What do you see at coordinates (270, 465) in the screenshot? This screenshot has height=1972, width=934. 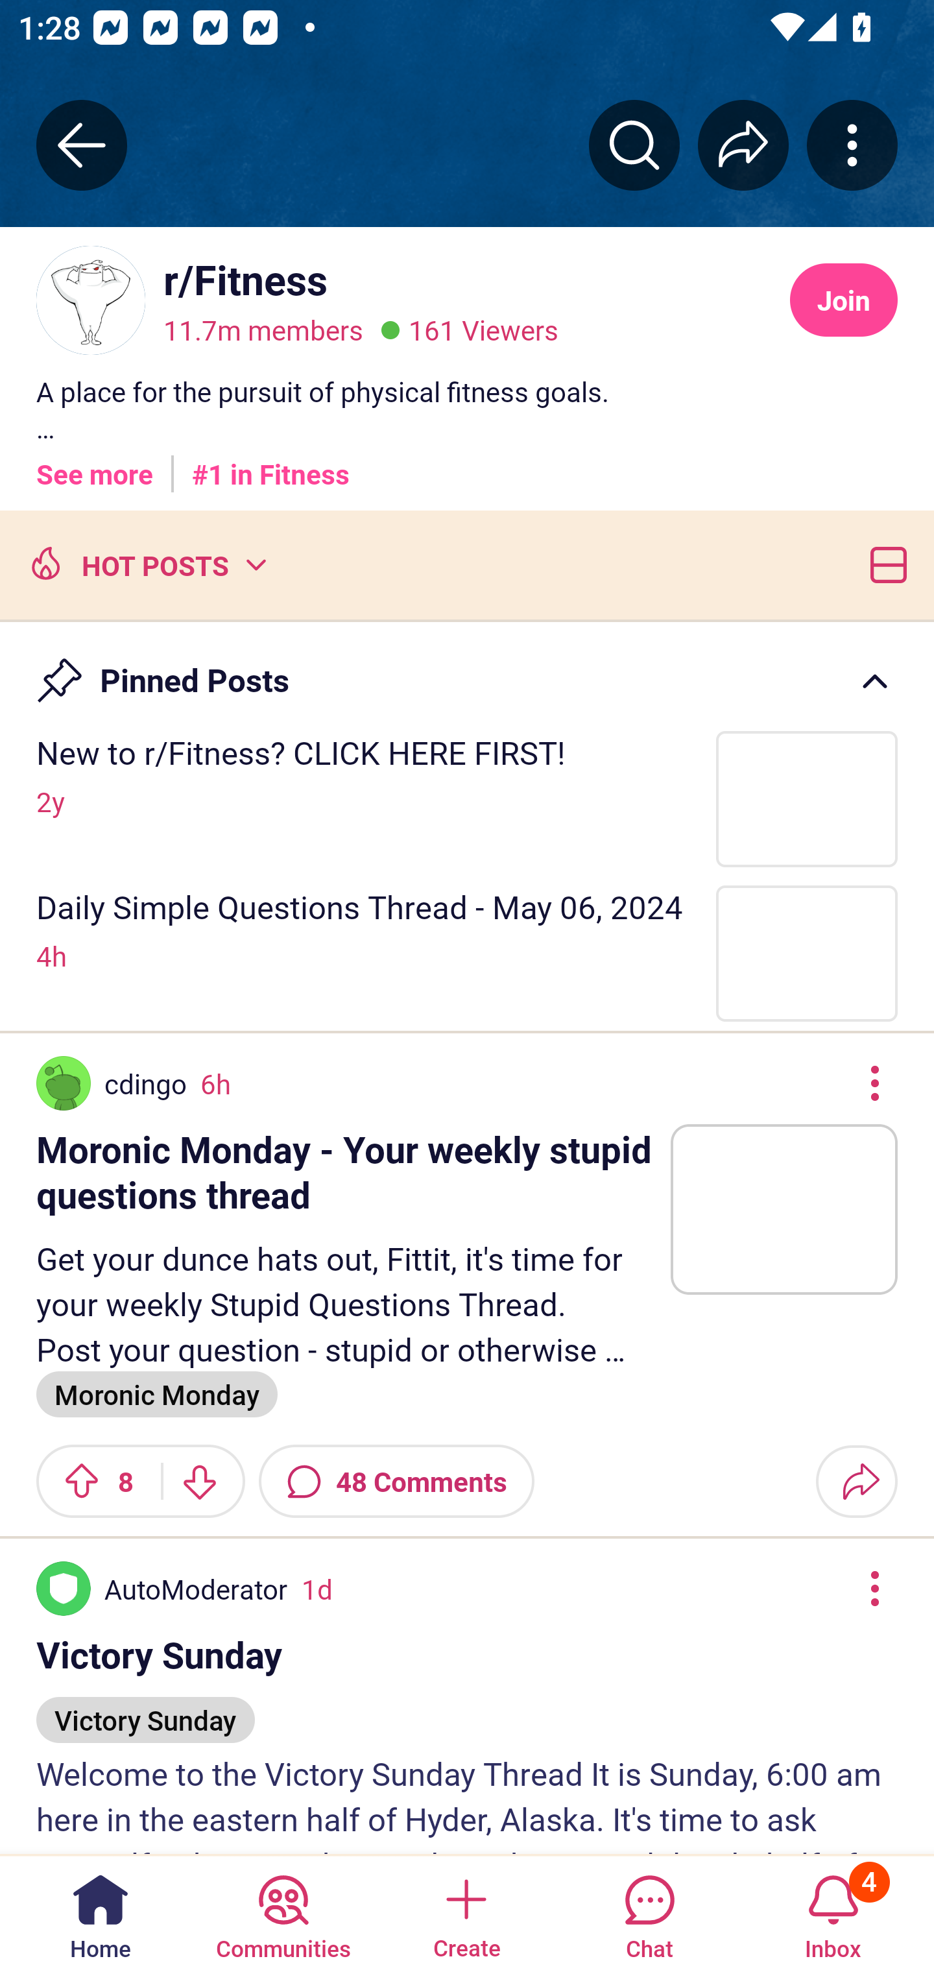 I see `#1 in Fitness` at bounding box center [270, 465].